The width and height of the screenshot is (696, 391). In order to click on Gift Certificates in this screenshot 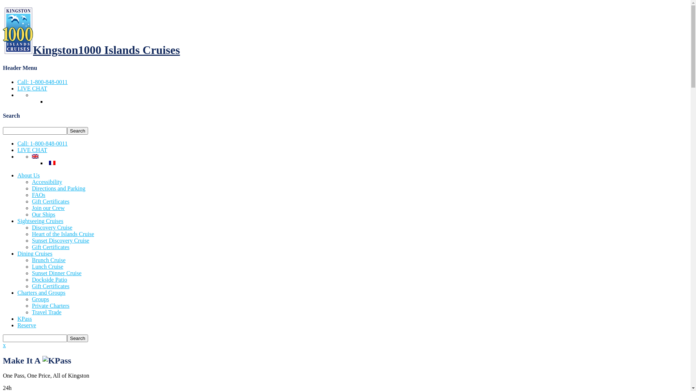, I will do `click(51, 286)`.